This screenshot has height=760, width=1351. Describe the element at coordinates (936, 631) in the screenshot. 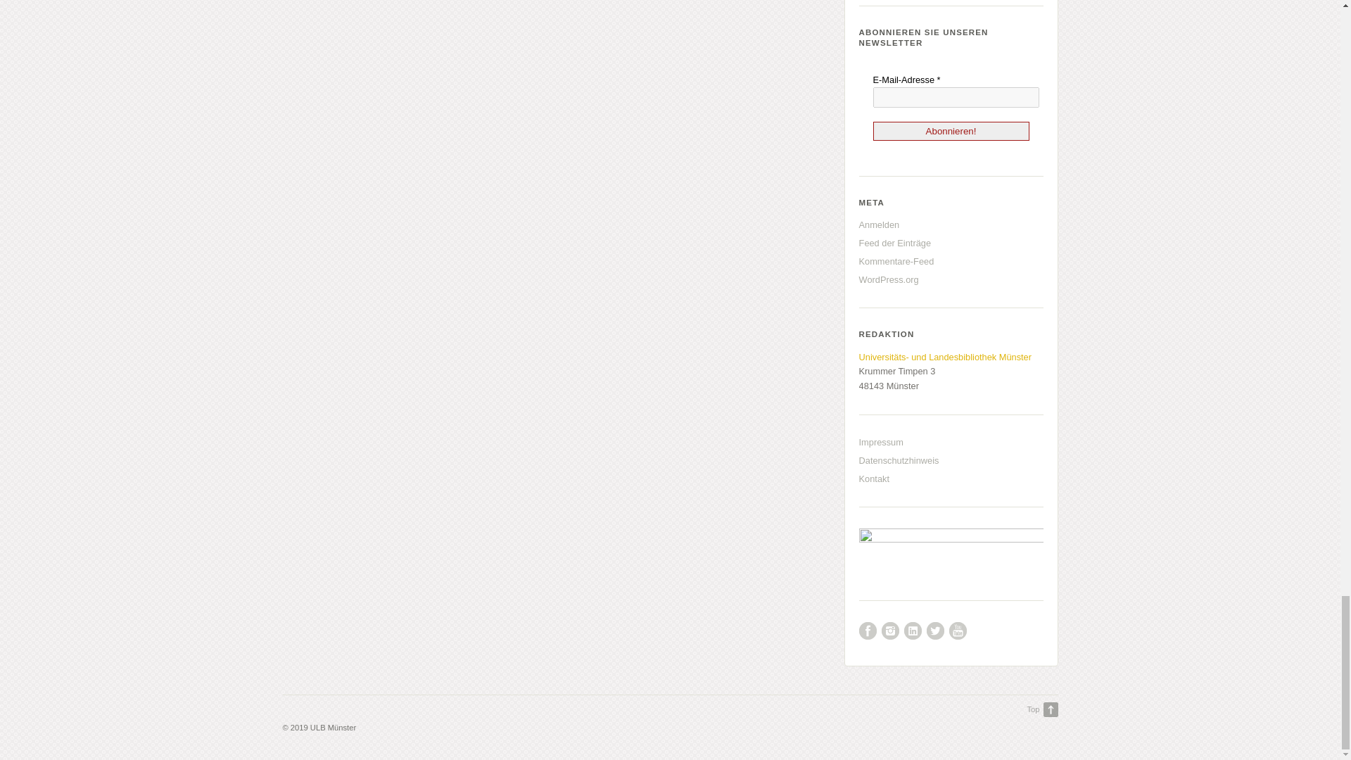

I see `Twitter` at that location.